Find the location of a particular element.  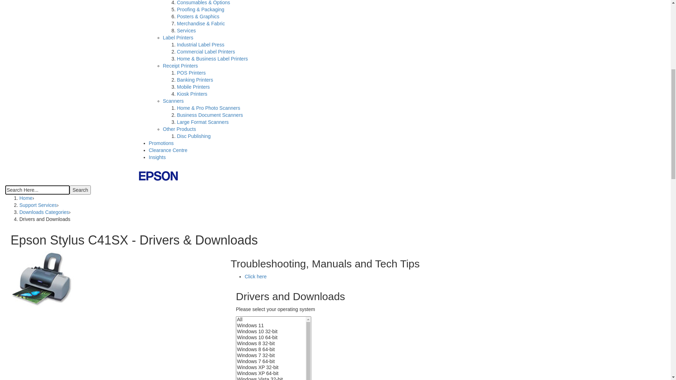

Education is located at coordinates (188, 175).